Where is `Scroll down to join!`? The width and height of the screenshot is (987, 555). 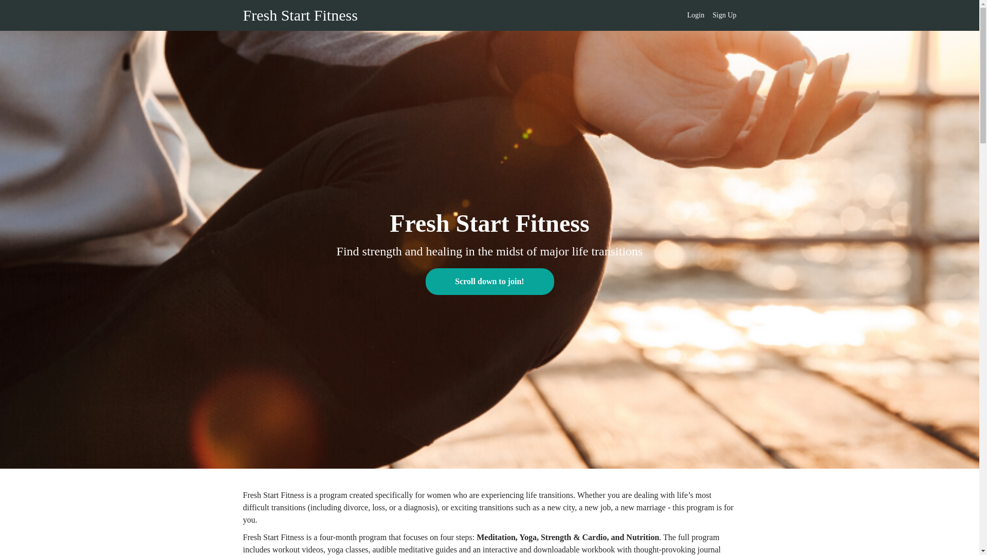 Scroll down to join! is located at coordinates (489, 281).